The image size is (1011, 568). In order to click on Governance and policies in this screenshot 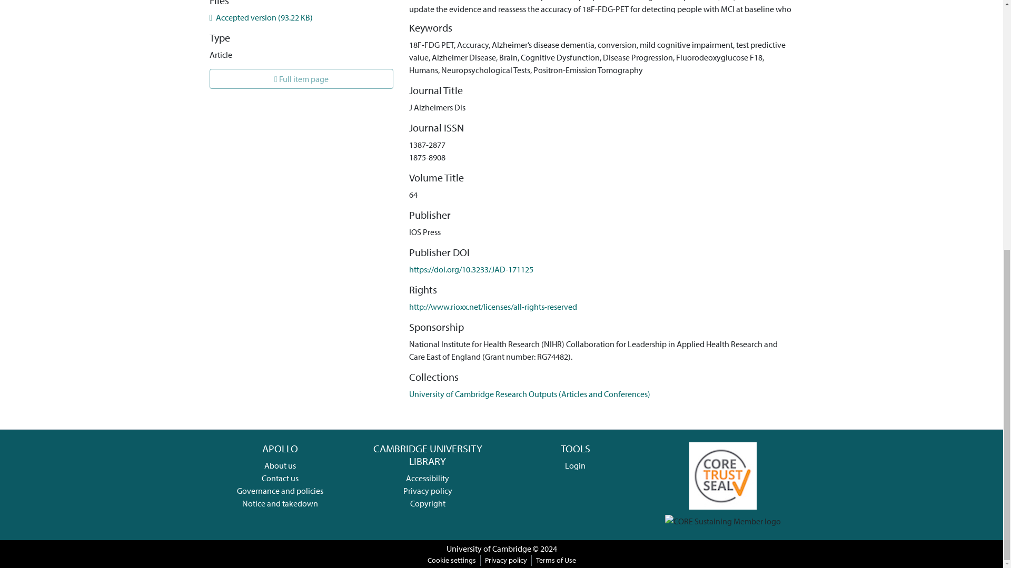, I will do `click(280, 490)`.